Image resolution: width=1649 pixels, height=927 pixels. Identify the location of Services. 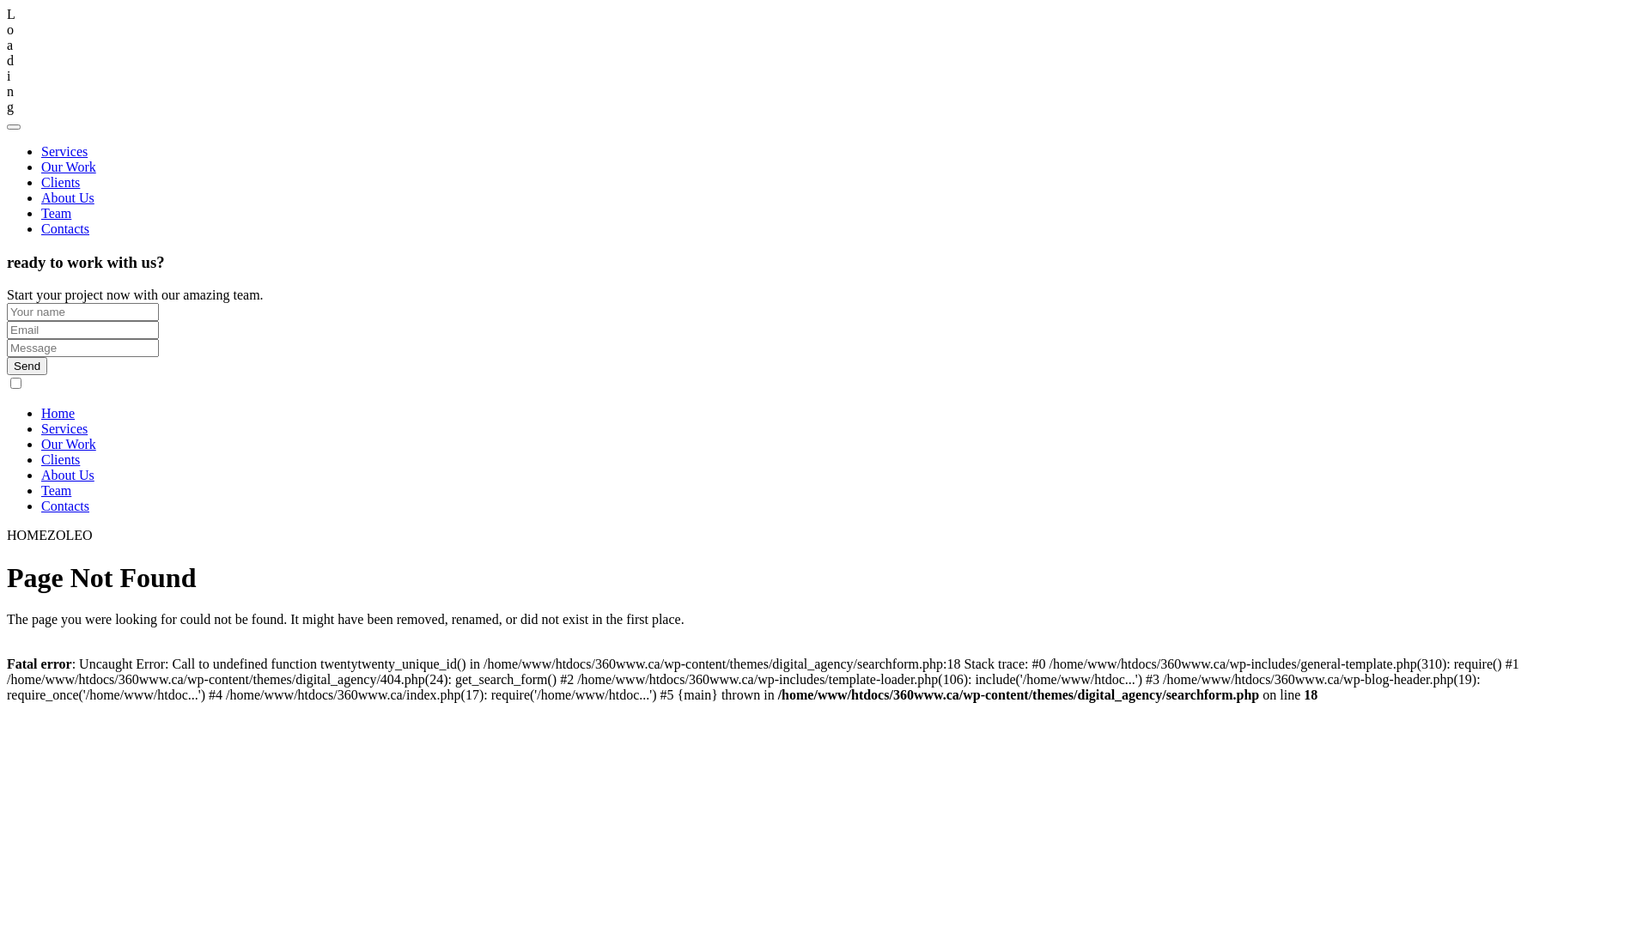
(64, 151).